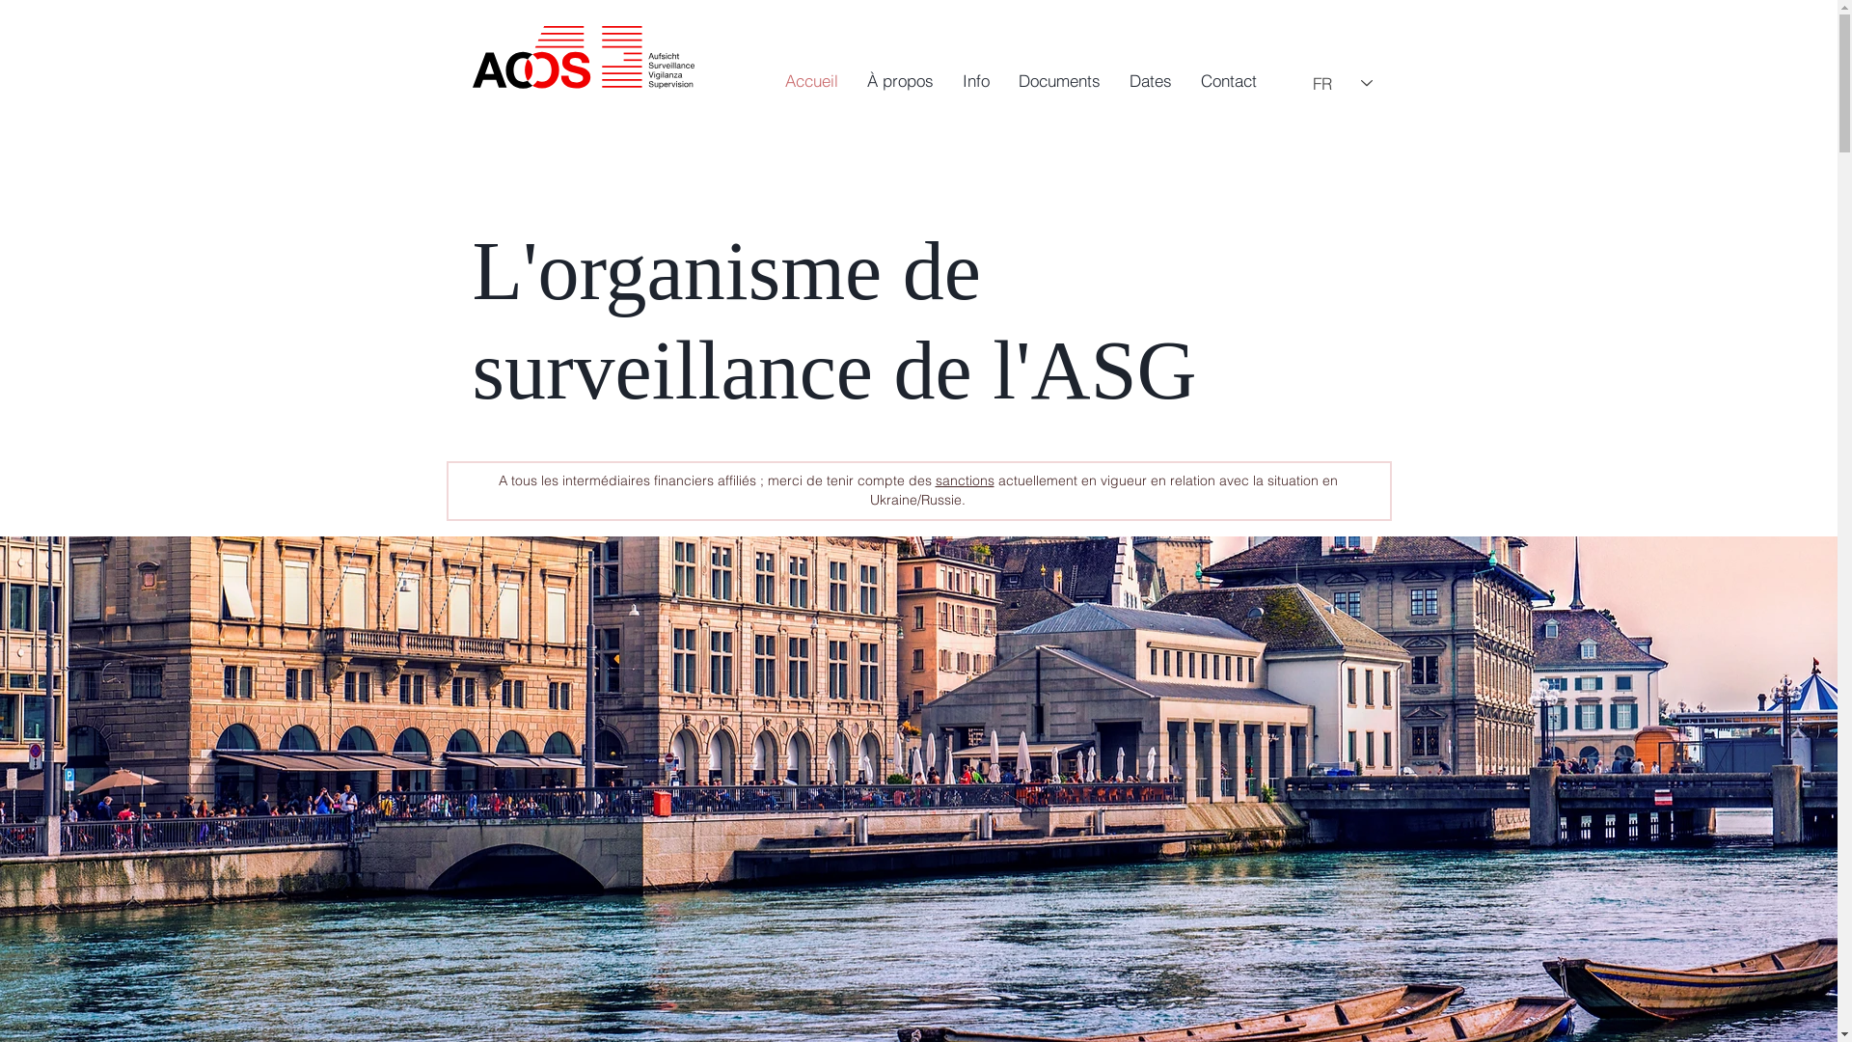  What do you see at coordinates (1059, 81) in the screenshot?
I see `Documents` at bounding box center [1059, 81].